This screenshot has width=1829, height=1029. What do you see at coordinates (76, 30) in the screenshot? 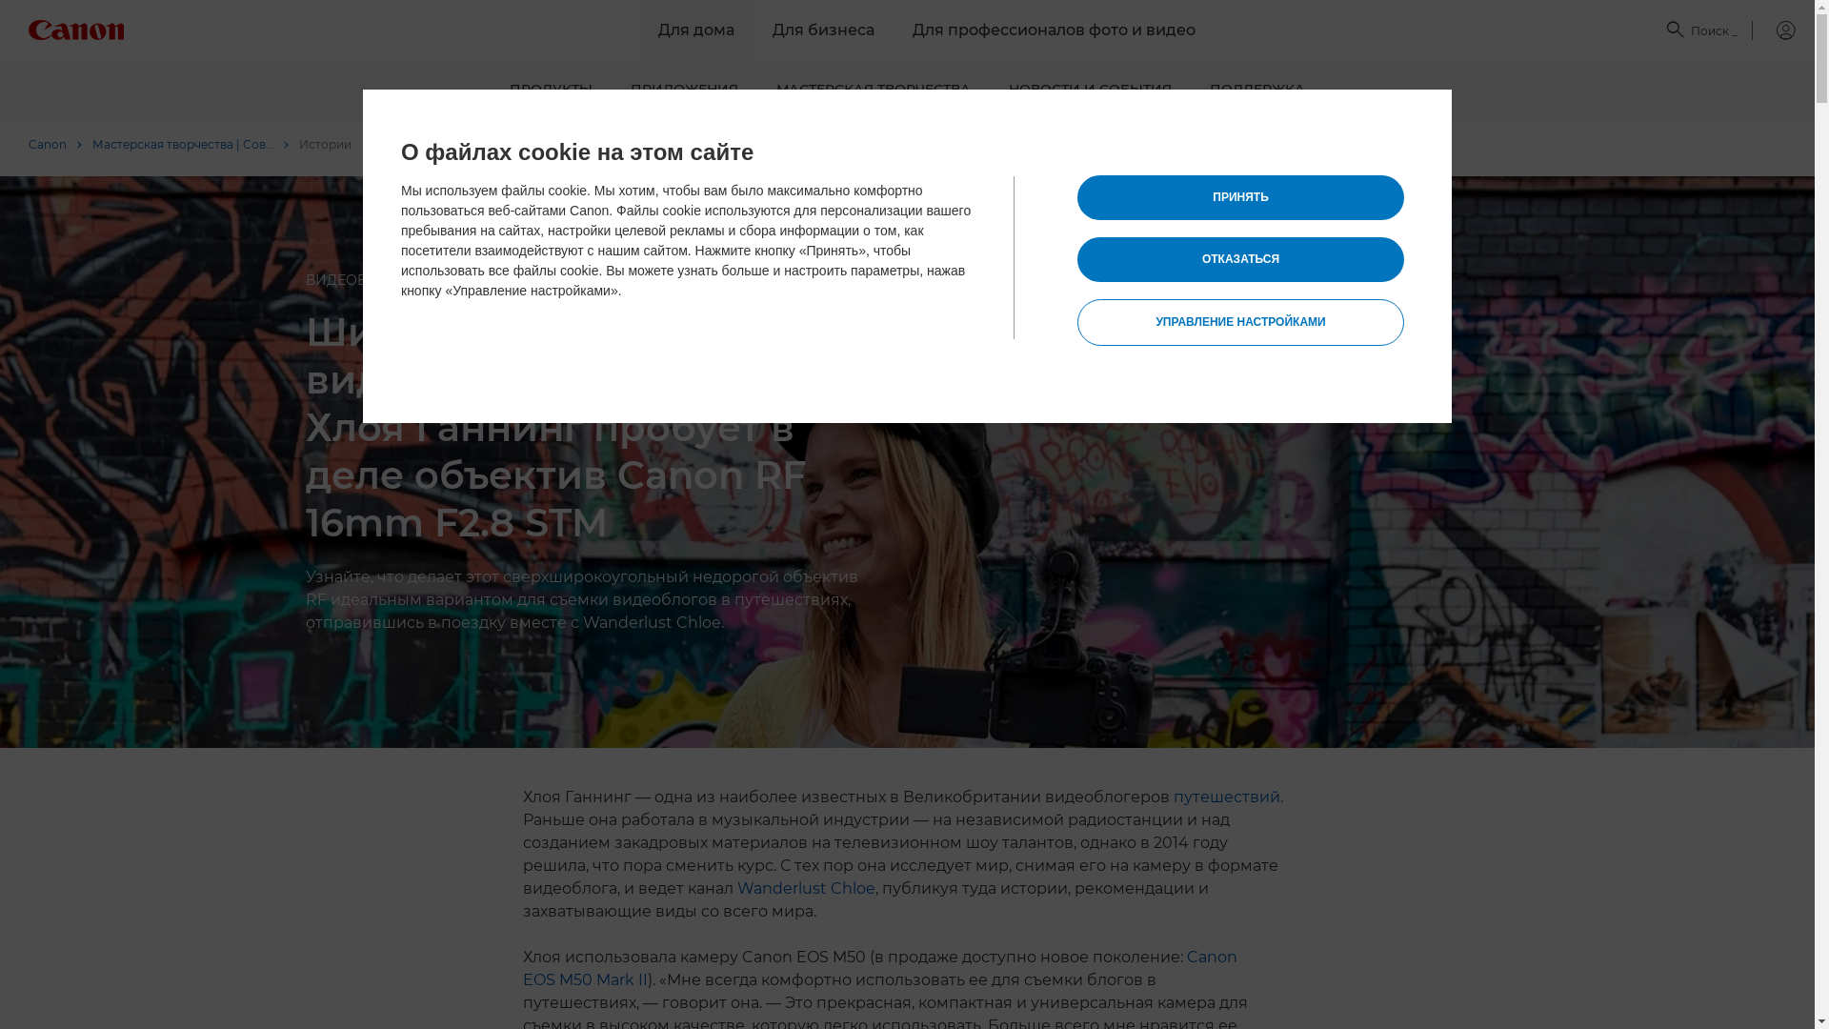
I see `Canon Logo` at bounding box center [76, 30].